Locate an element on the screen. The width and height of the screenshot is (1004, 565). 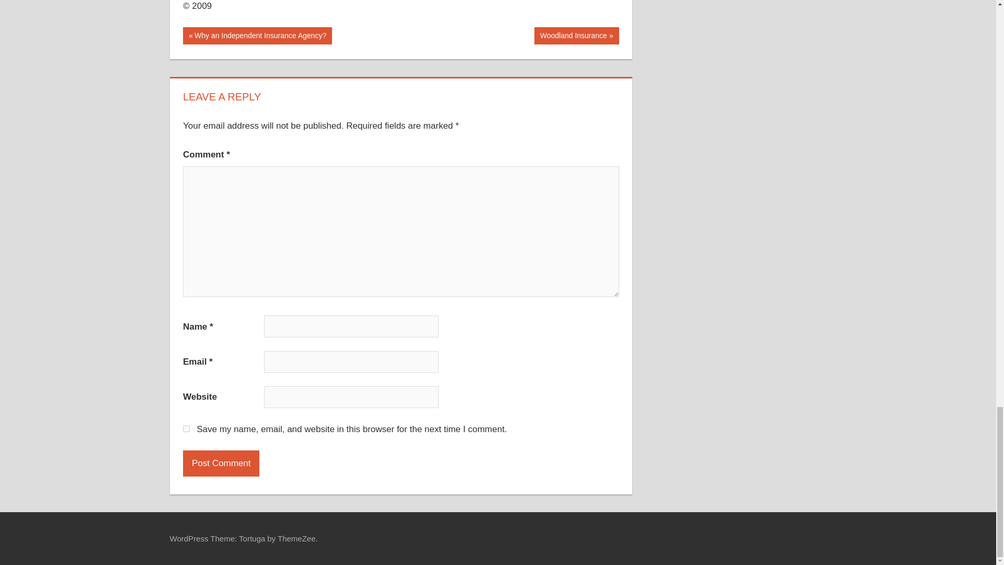
Post Comment is located at coordinates (221, 464).